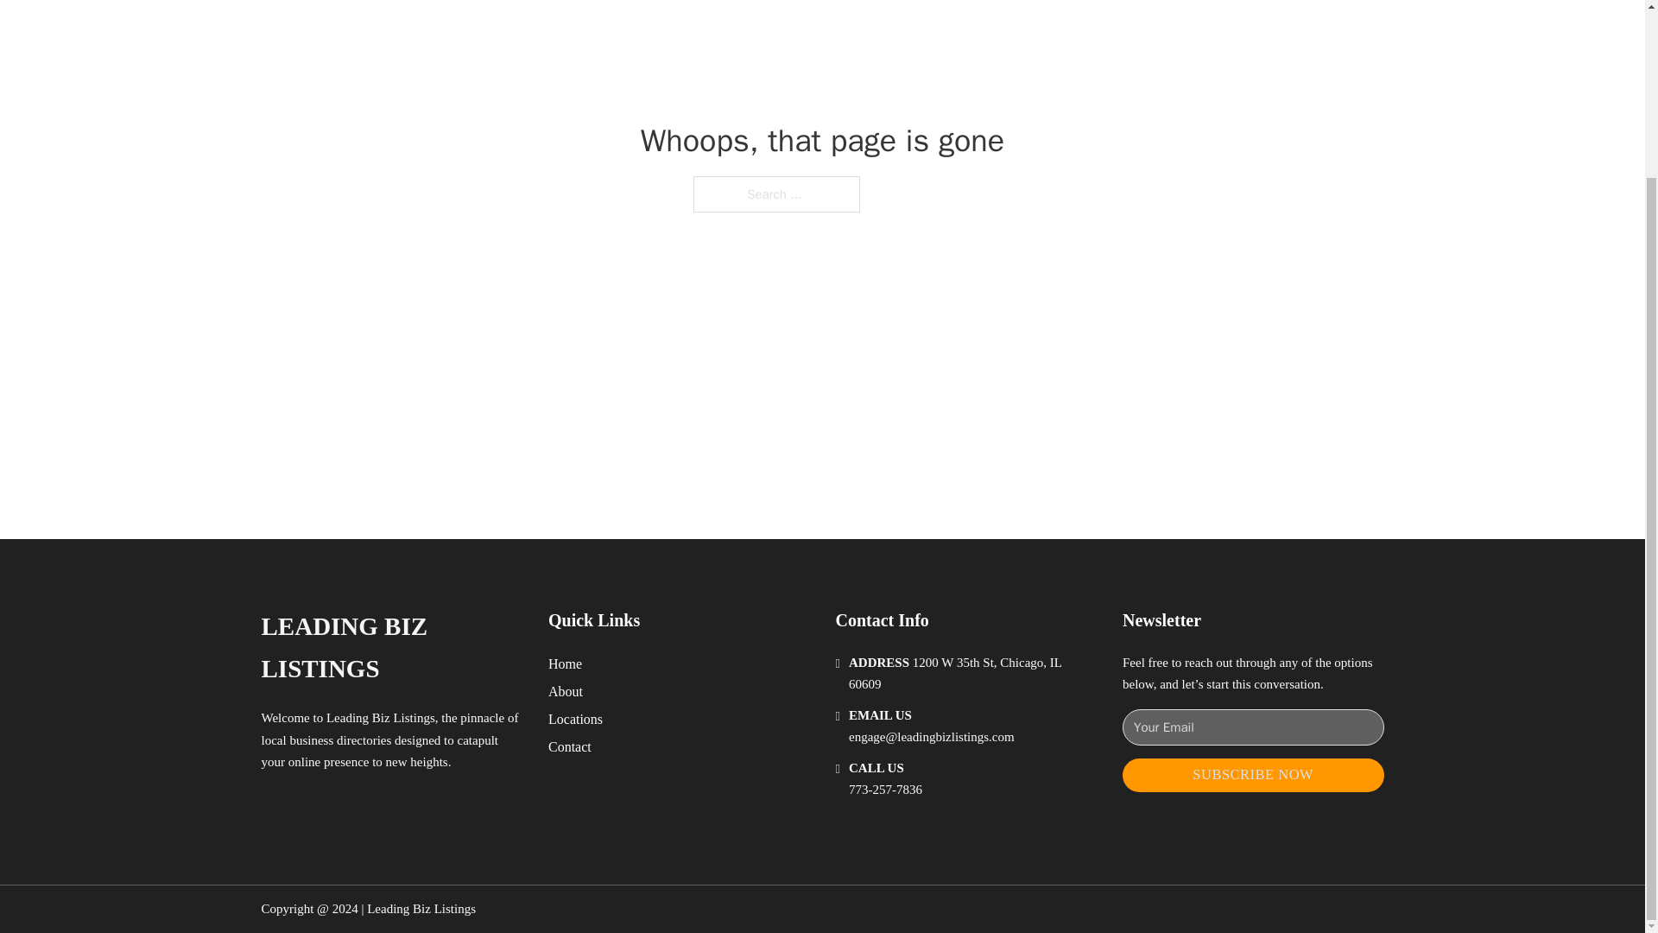 This screenshot has height=933, width=1658. Describe the element at coordinates (565, 663) in the screenshot. I see `Home` at that location.